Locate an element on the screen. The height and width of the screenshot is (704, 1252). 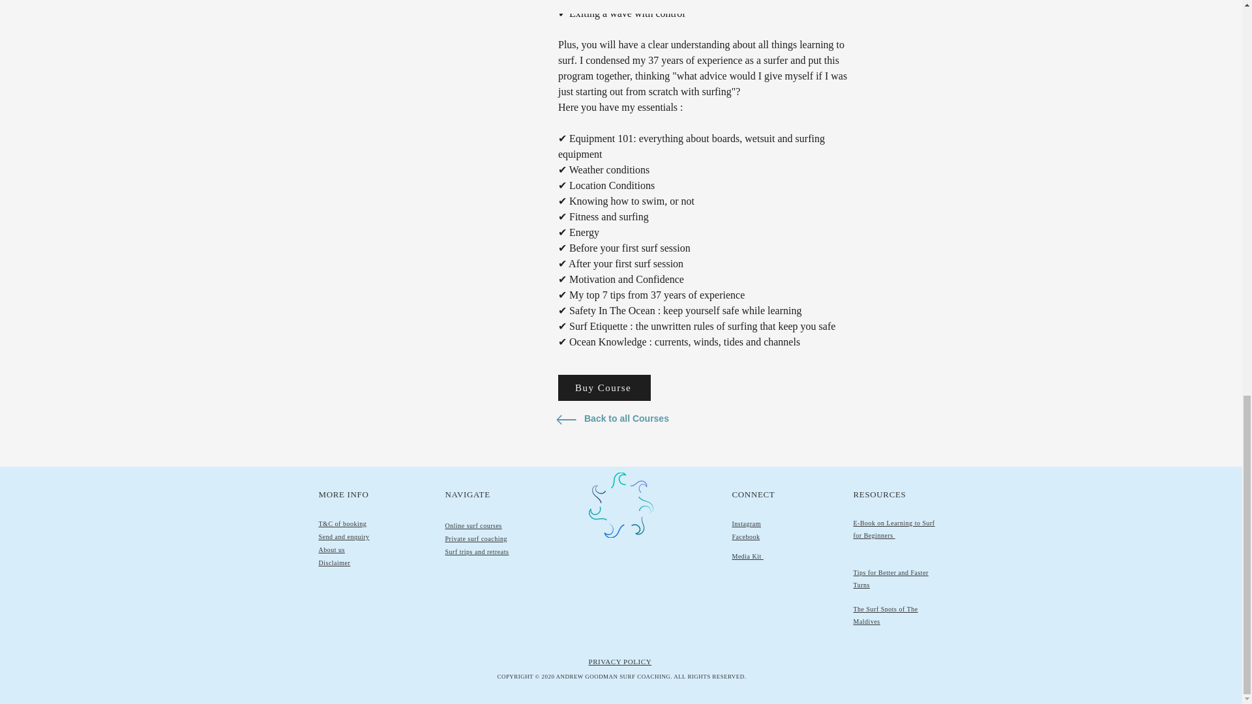
Back to all Courses is located at coordinates (629, 419).